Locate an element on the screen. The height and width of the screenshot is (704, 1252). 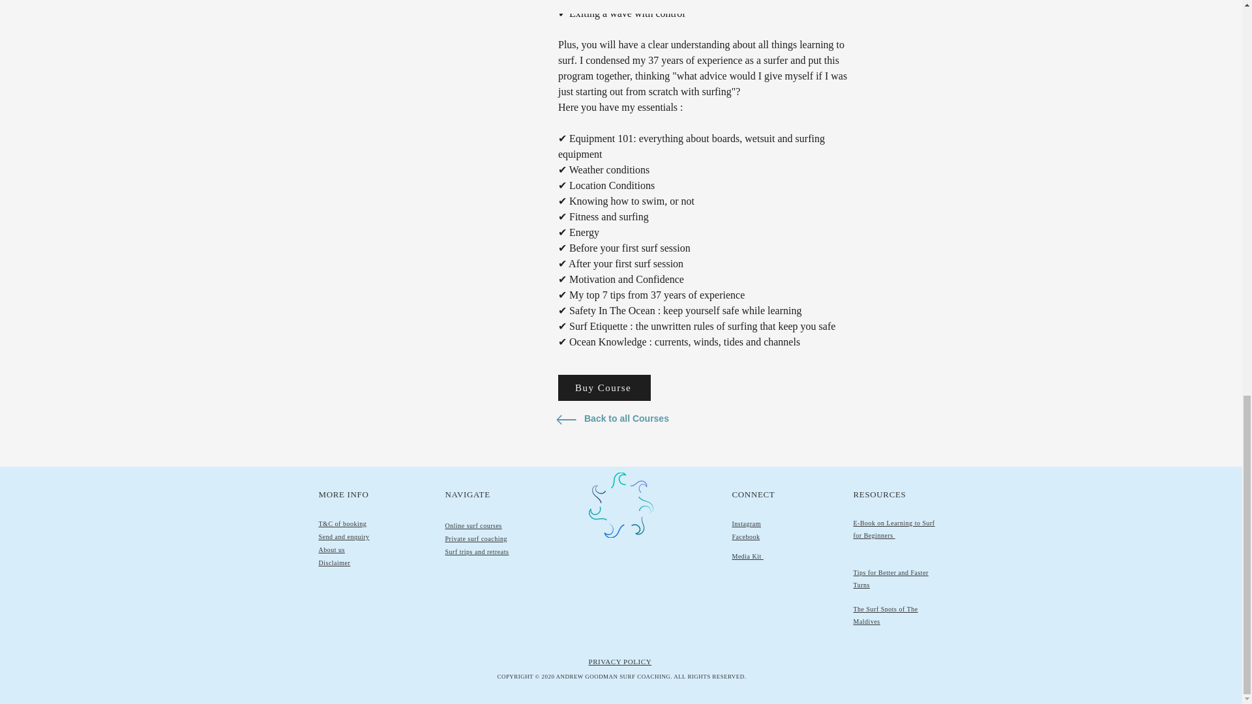
Back to all Courses is located at coordinates (629, 419).